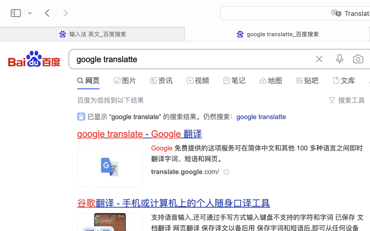  What do you see at coordinates (275, 81) in the screenshot?
I see `地图` at bounding box center [275, 81].